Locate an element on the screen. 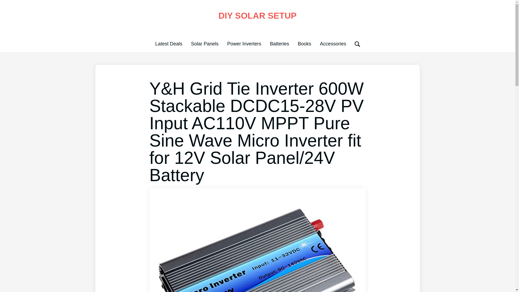 The image size is (519, 292). Power Inverters is located at coordinates (244, 44).